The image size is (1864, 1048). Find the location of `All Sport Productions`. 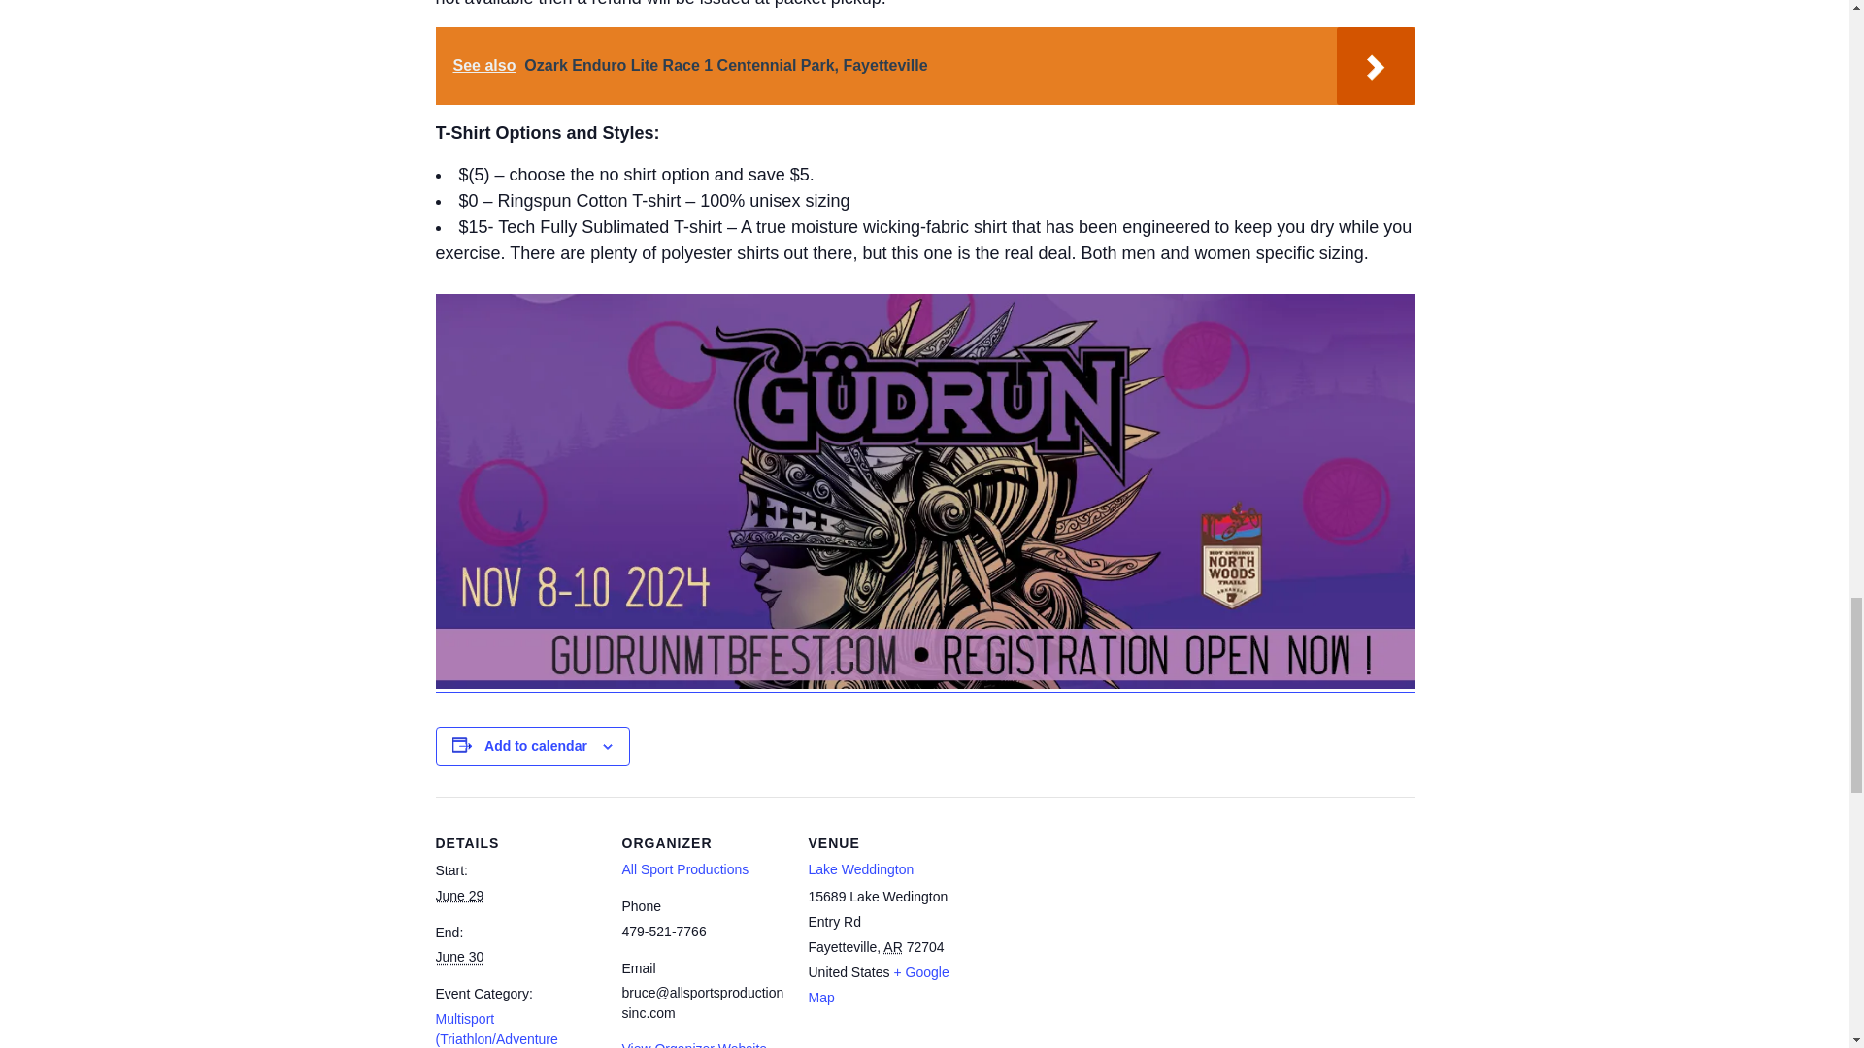

All Sport Productions is located at coordinates (684, 868).